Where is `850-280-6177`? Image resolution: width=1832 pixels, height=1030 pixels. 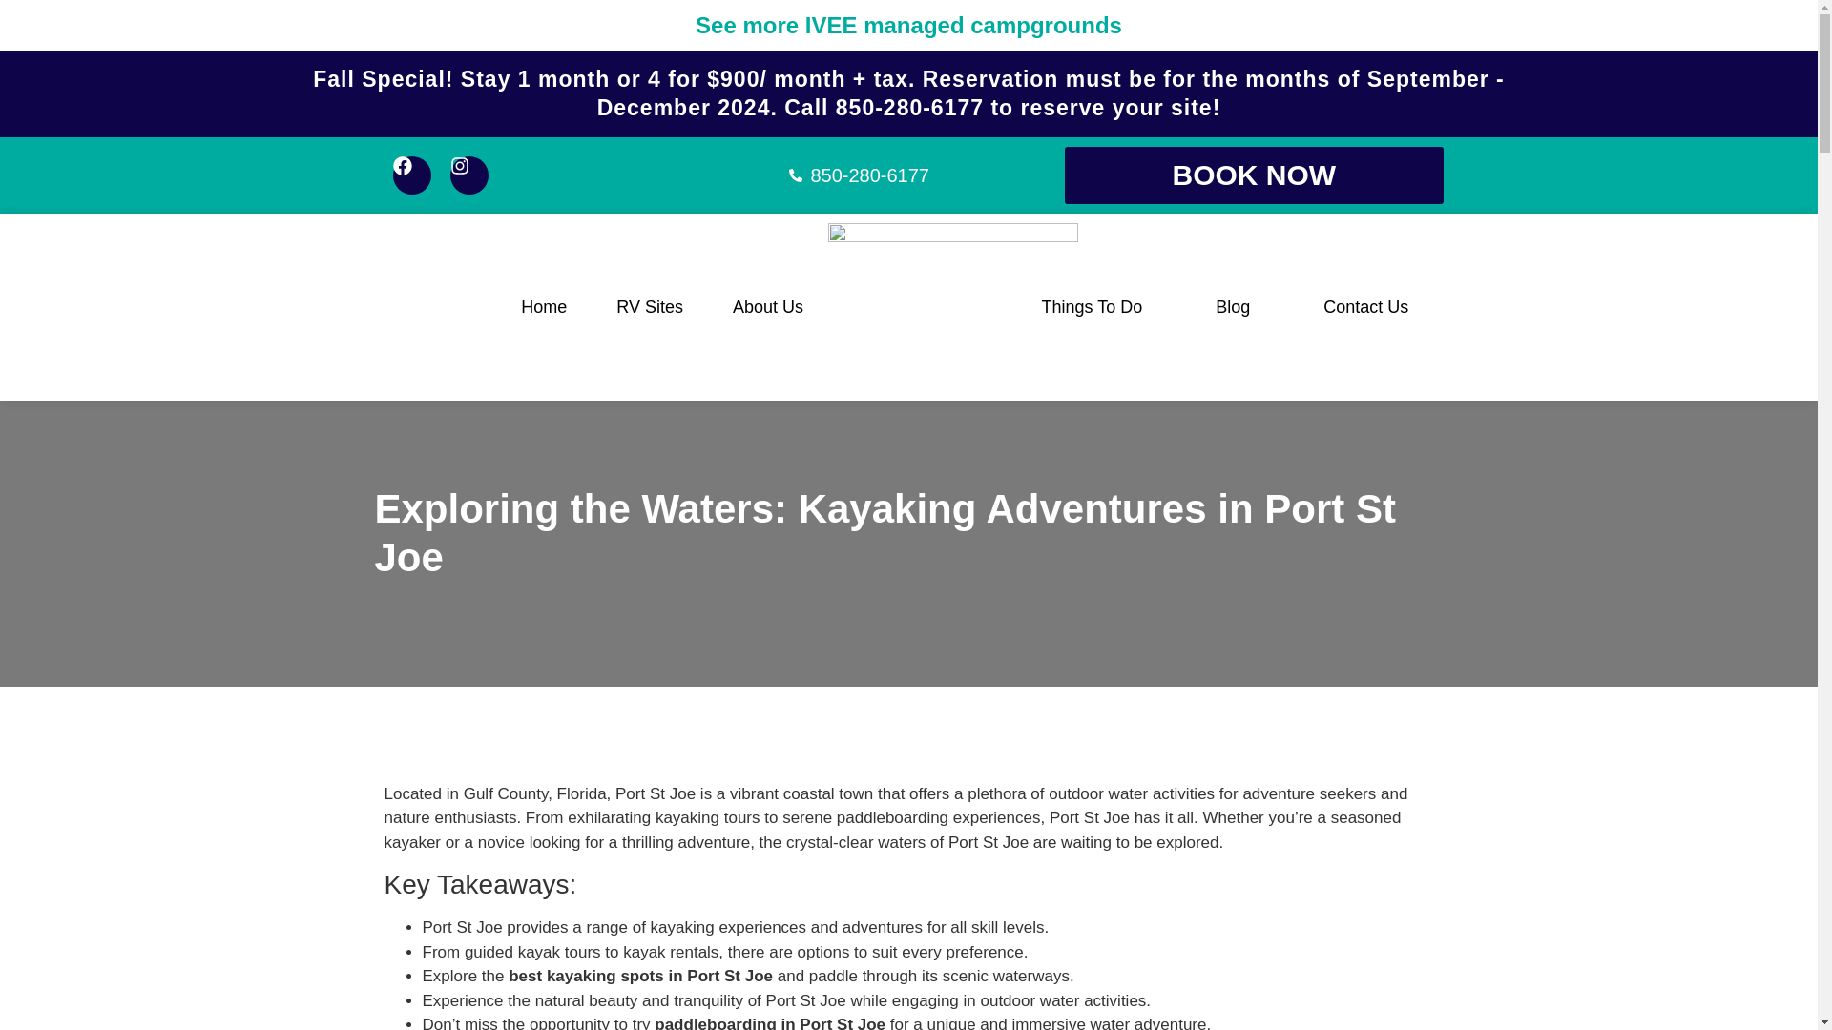 850-280-6177 is located at coordinates (859, 175).